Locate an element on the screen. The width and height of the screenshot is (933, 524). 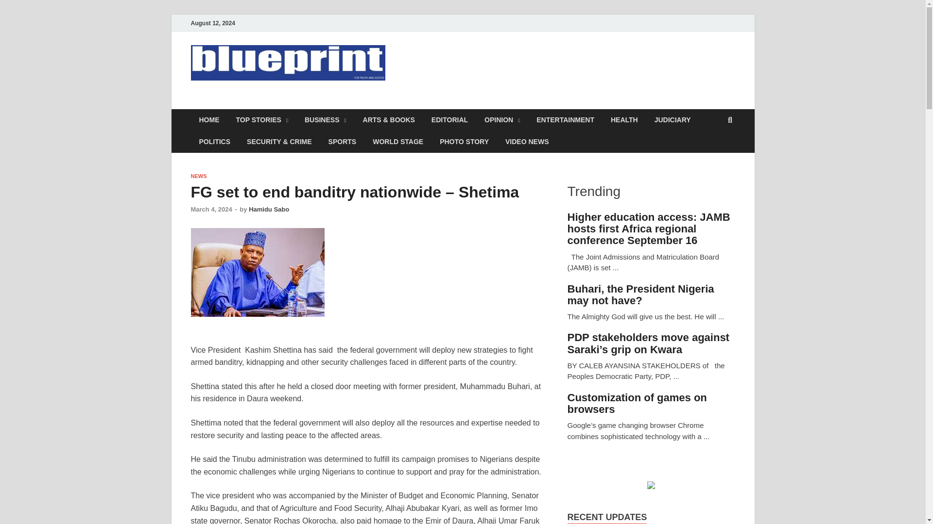
ENTERTAINMENT is located at coordinates (565, 120).